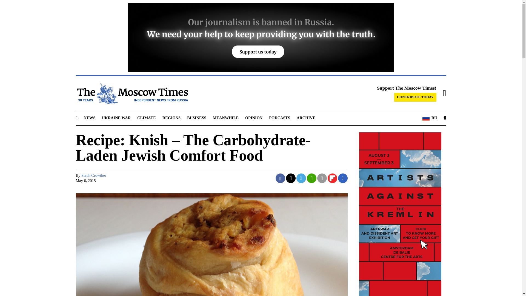  Describe the element at coordinates (254, 118) in the screenshot. I see `OPINION` at that location.